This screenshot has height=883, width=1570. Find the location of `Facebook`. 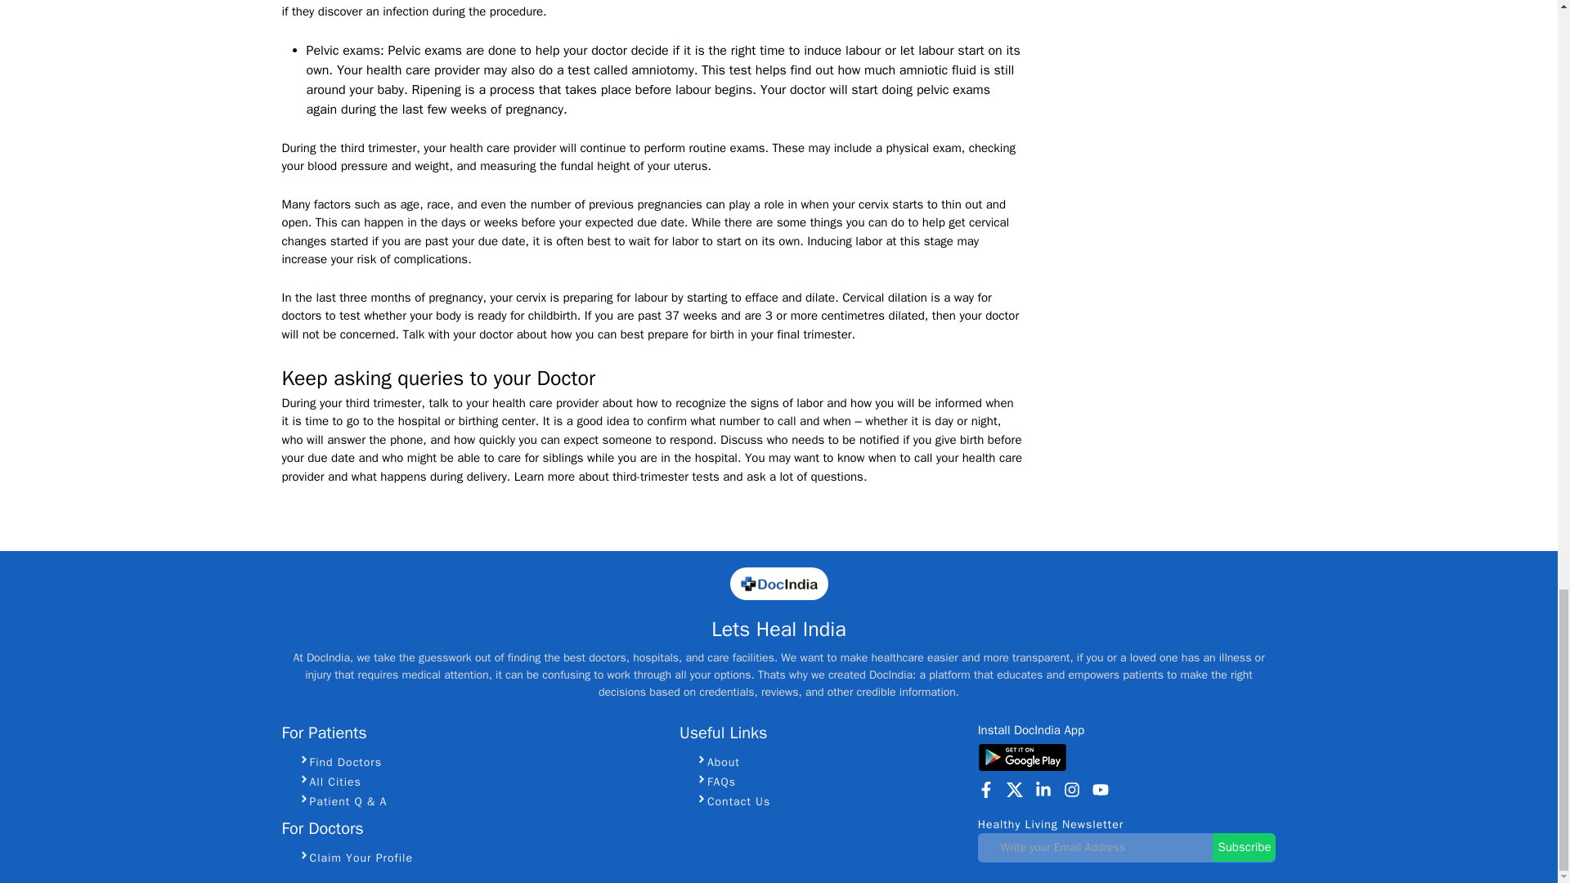

Facebook is located at coordinates (986, 790).